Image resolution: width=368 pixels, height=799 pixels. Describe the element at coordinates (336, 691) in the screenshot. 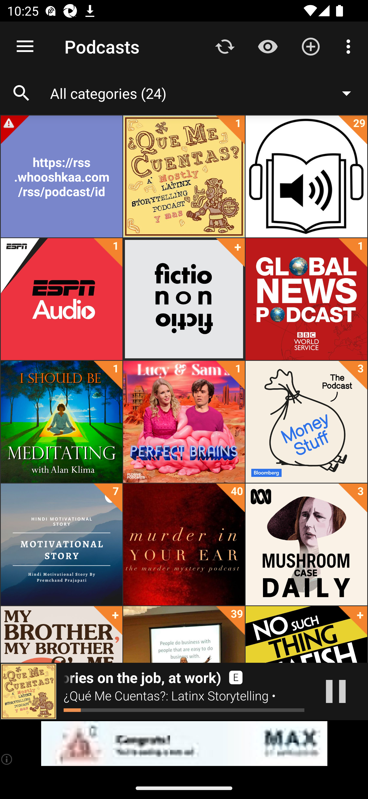

I see `Play / Pause` at that location.